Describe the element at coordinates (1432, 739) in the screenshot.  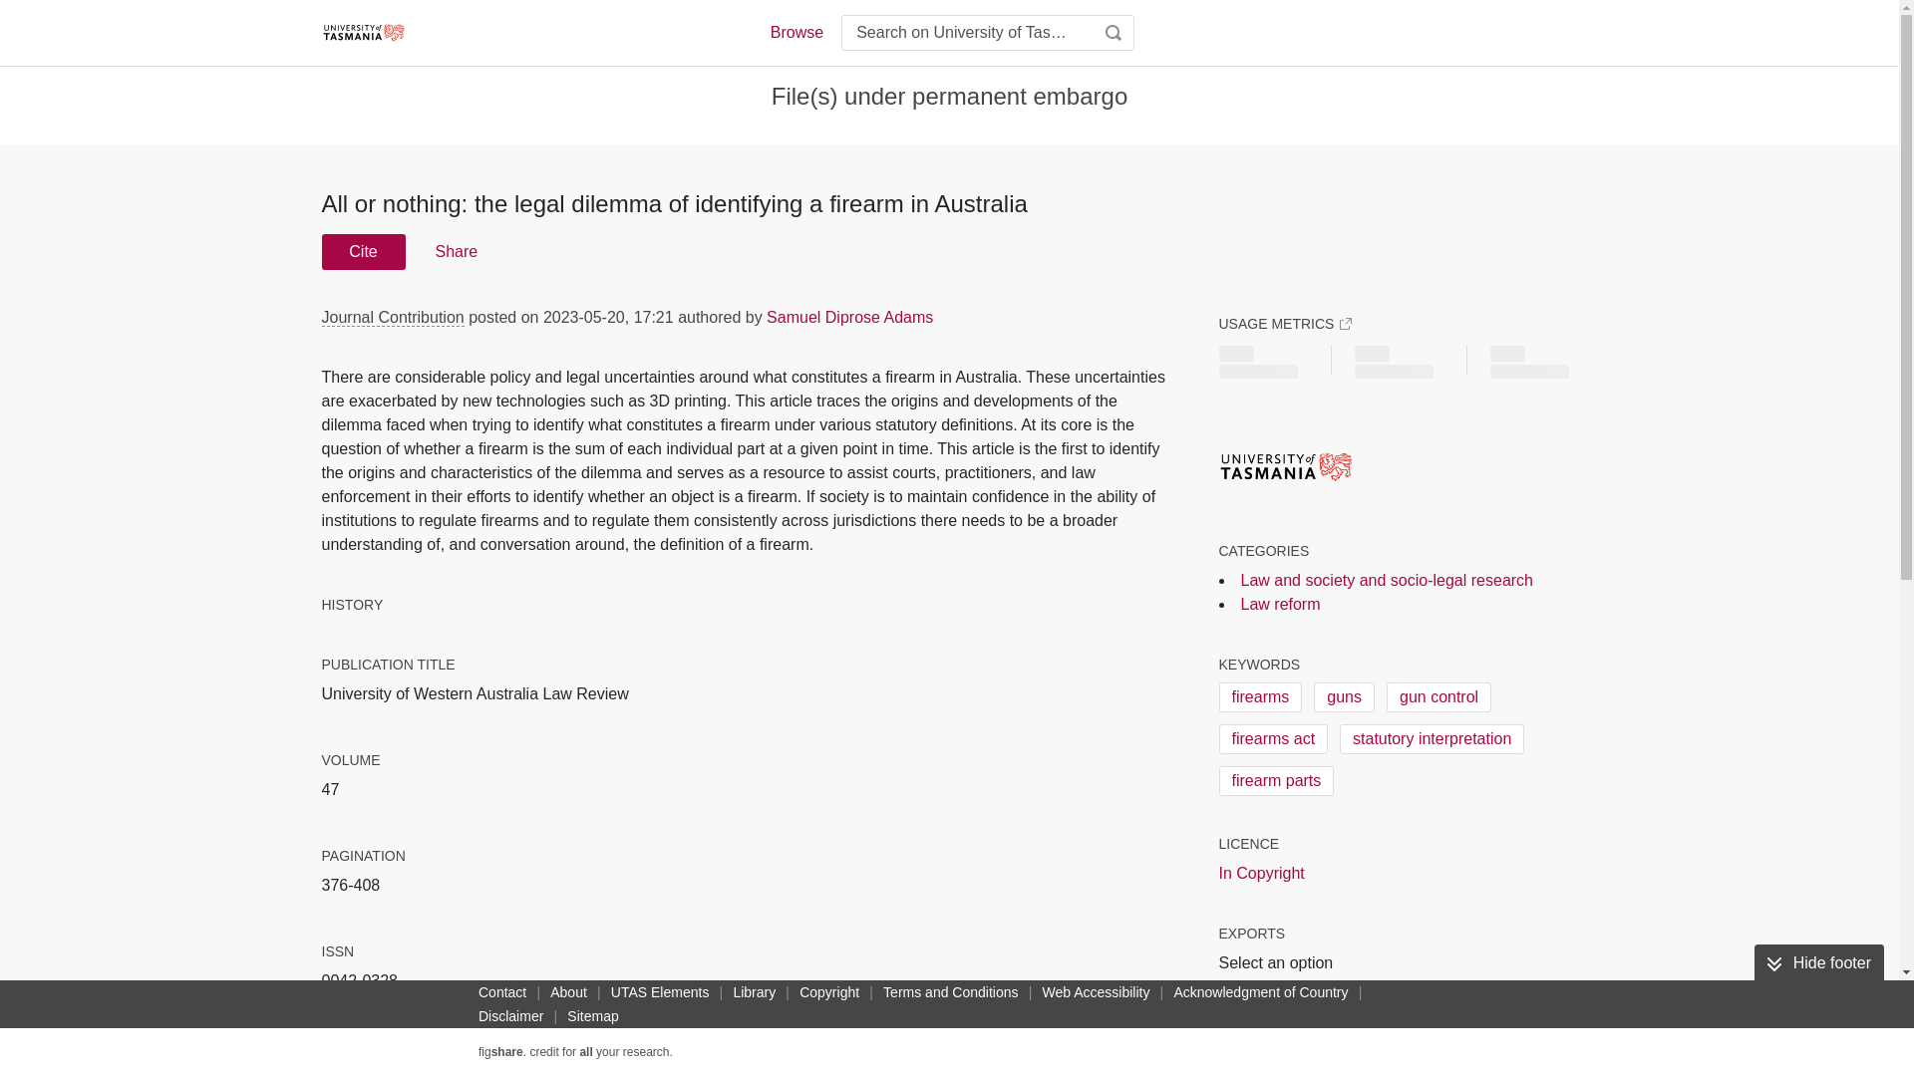
I see `statutory interpretation` at that location.